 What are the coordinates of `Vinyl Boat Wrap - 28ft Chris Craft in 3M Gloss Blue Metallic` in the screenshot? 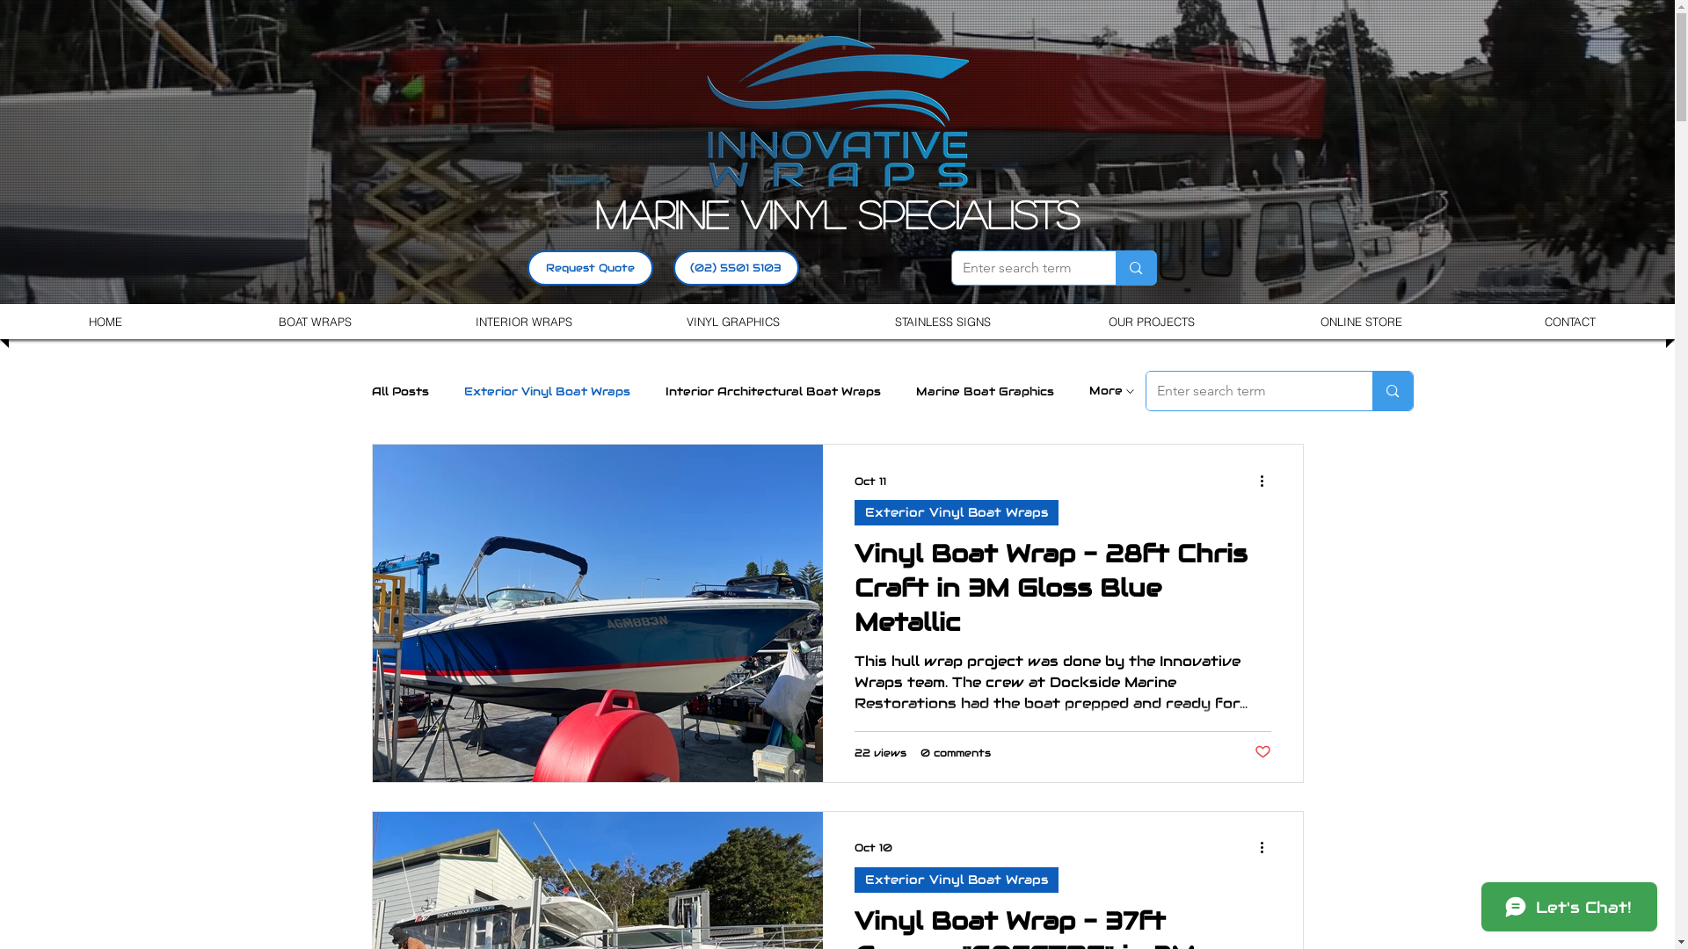 It's located at (1063, 594).